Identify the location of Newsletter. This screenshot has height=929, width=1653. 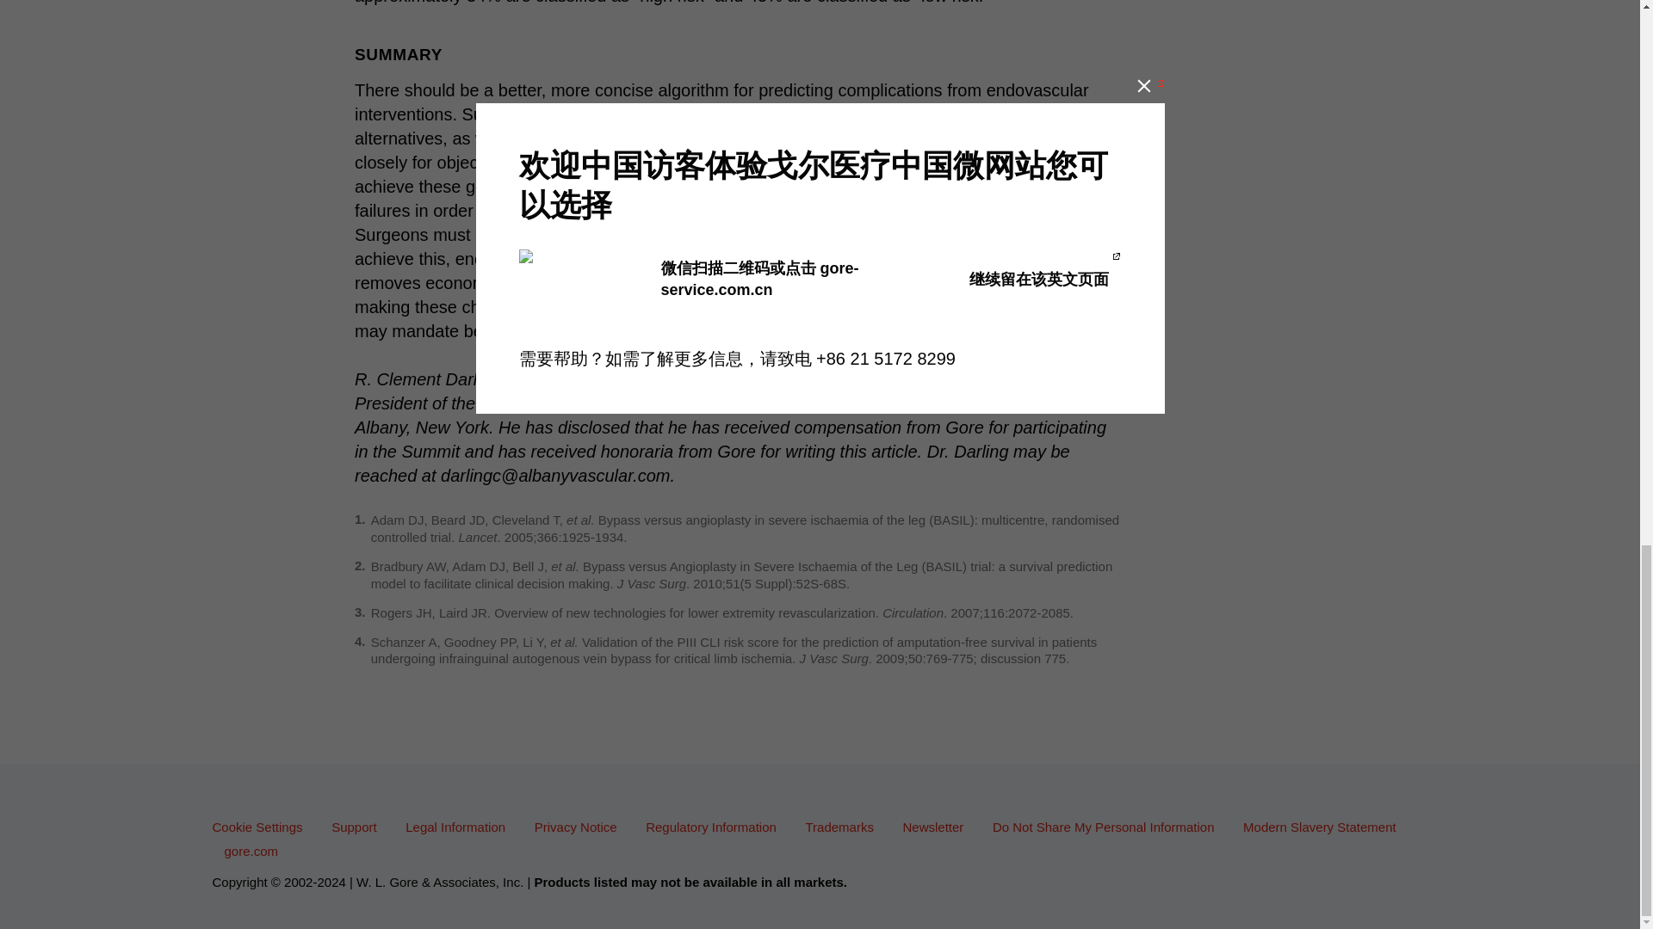
(938, 826).